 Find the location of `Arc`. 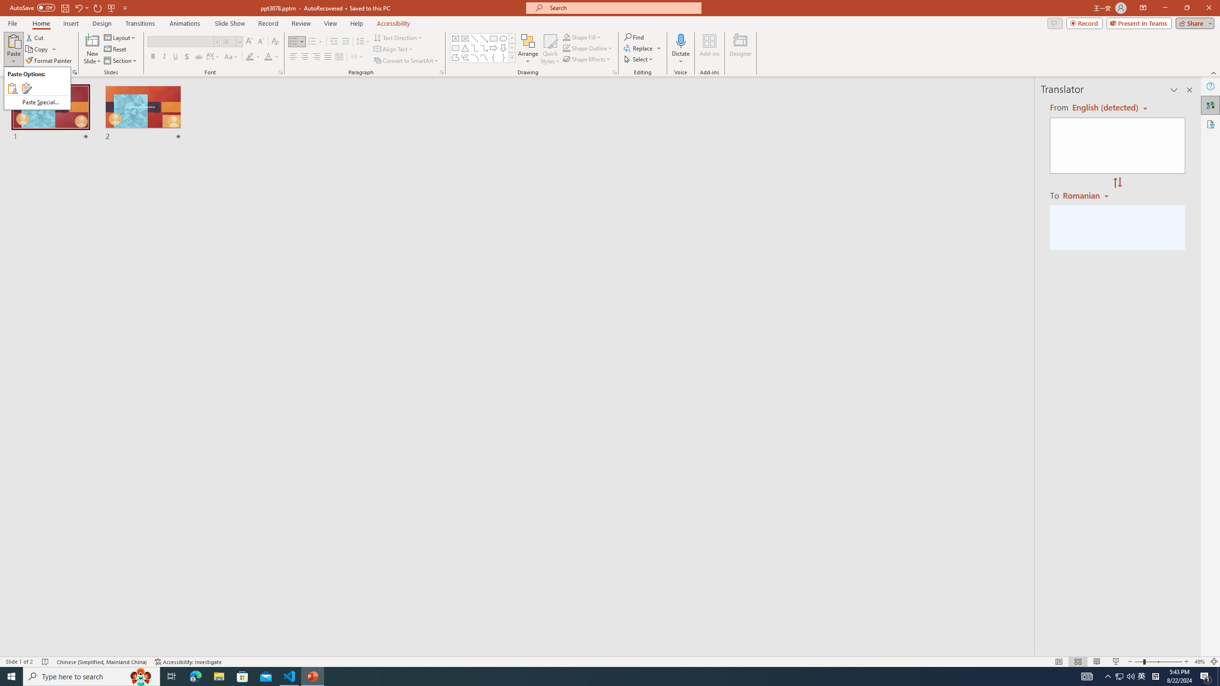

Arc is located at coordinates (475, 57).